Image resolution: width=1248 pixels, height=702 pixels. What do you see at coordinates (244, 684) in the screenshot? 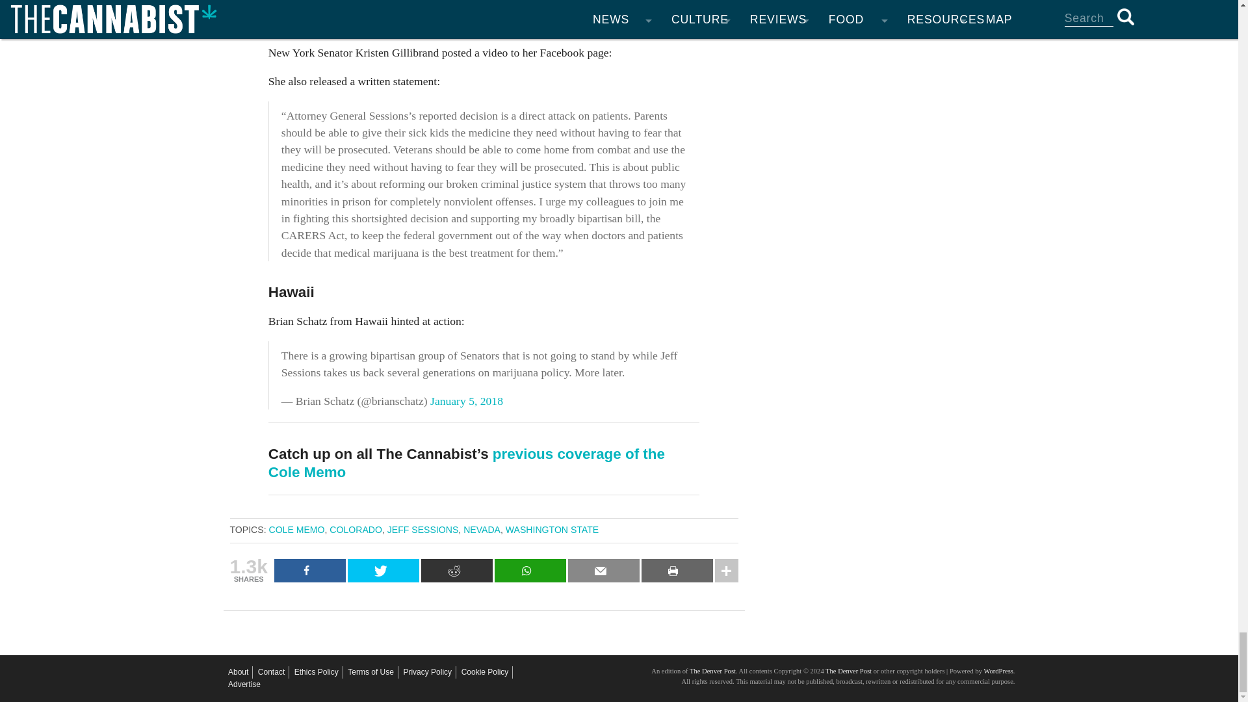
I see `Advertise on The Cannabist` at bounding box center [244, 684].